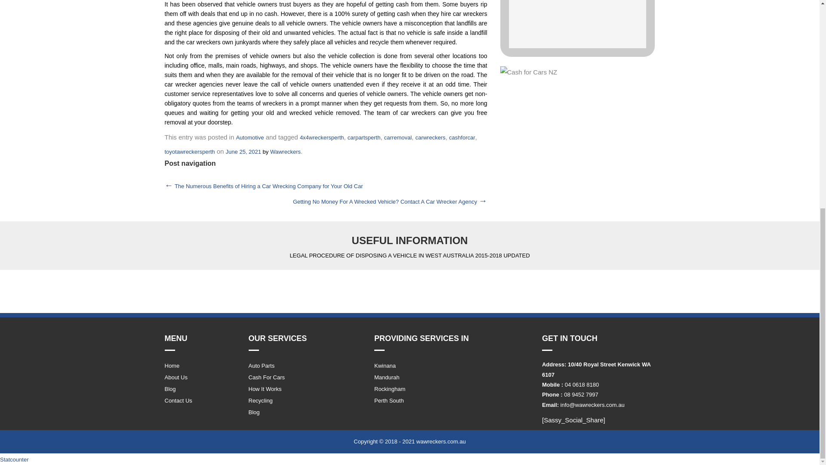 The image size is (826, 465). I want to click on toyotawreckersperth, so click(189, 152).